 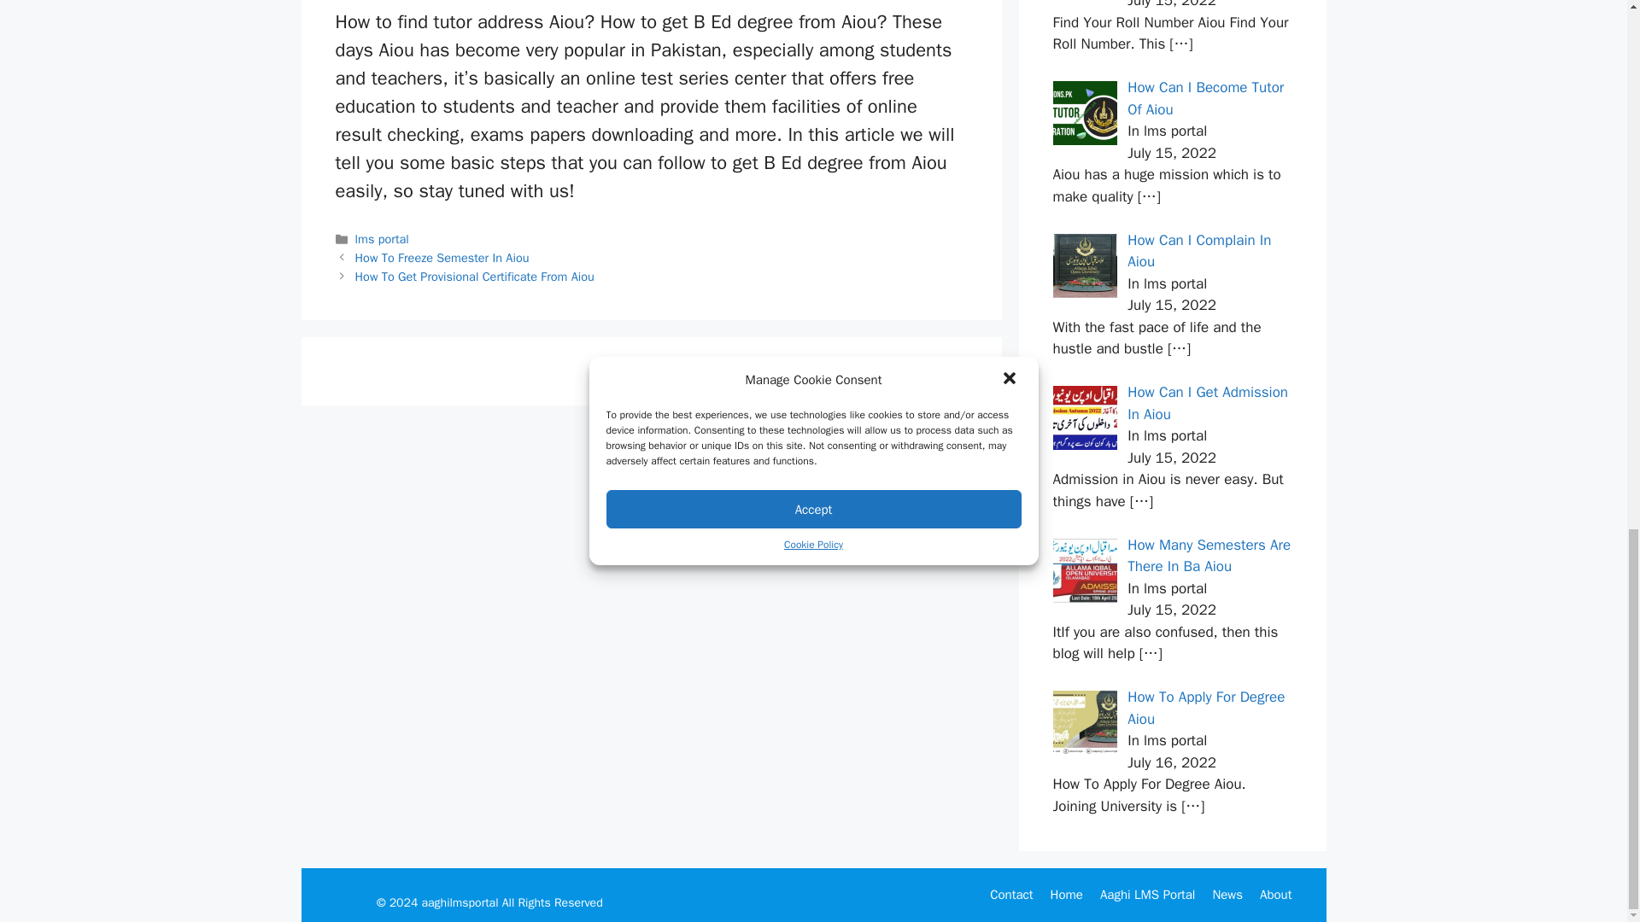 What do you see at coordinates (442, 258) in the screenshot?
I see `How To Freeze Semester In Aiou` at bounding box center [442, 258].